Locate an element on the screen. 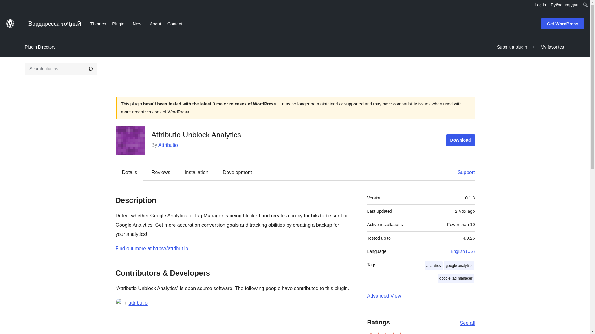 This screenshot has height=334, width=595. Development is located at coordinates (237, 172).